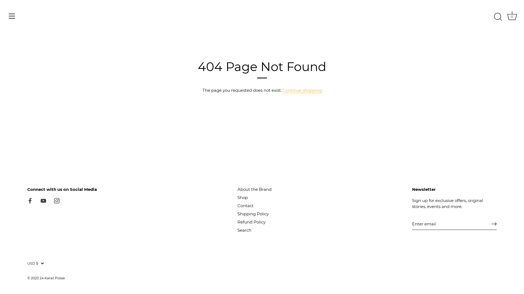 The width and height of the screenshot is (524, 294). I want to click on Instagram, so click(57, 200).